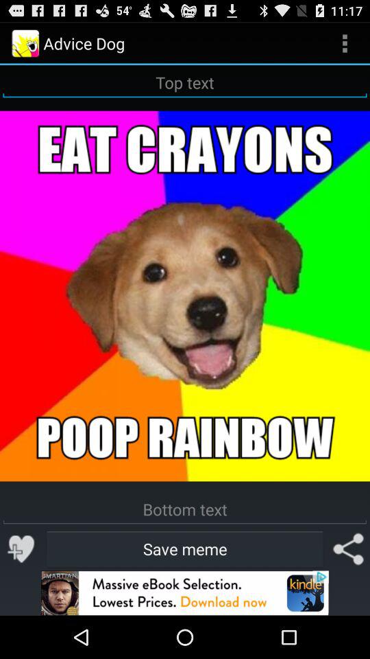 This screenshot has height=659, width=370. I want to click on save to favorites, so click(22, 549).